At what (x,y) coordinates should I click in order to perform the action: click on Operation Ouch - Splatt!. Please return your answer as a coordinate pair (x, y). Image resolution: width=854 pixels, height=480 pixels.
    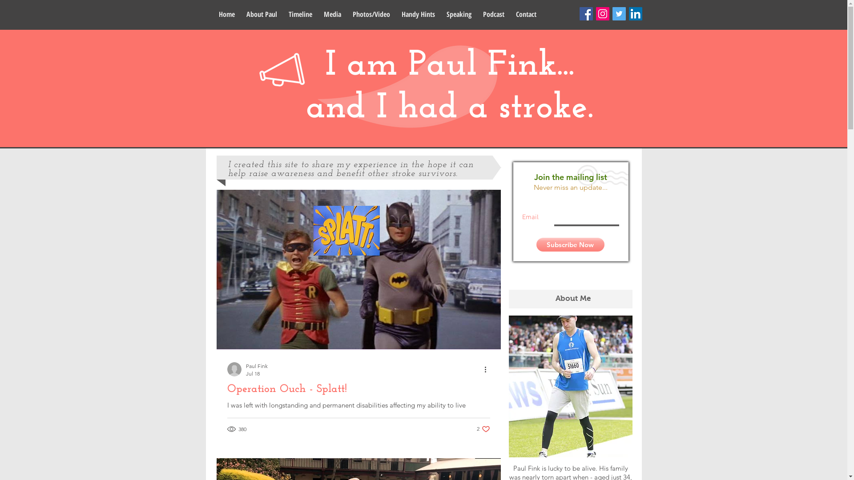
    Looking at the image, I should click on (359, 389).